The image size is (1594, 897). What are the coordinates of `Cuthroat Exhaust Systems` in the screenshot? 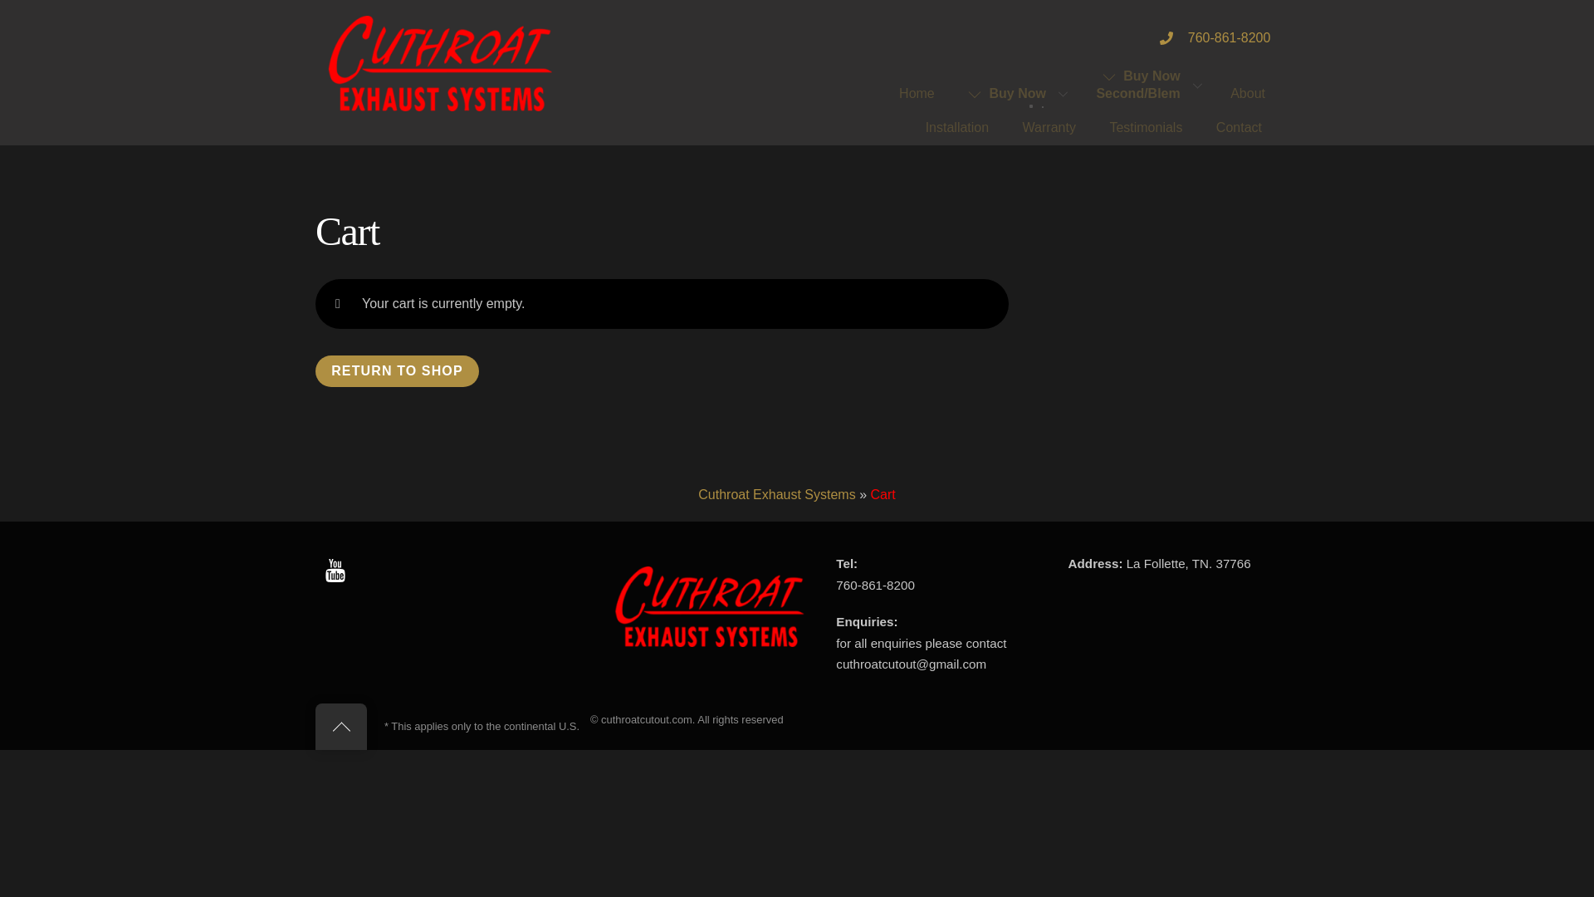 It's located at (775, 493).